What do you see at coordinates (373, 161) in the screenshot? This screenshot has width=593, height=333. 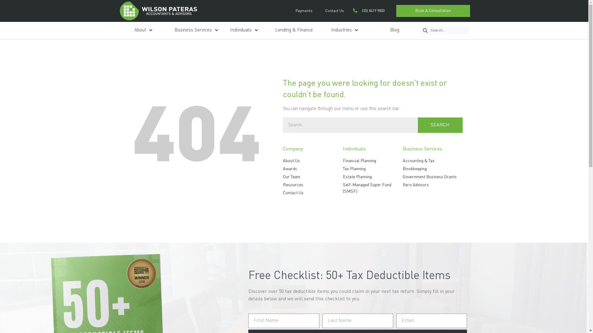 I see `Financial Planning` at bounding box center [373, 161].